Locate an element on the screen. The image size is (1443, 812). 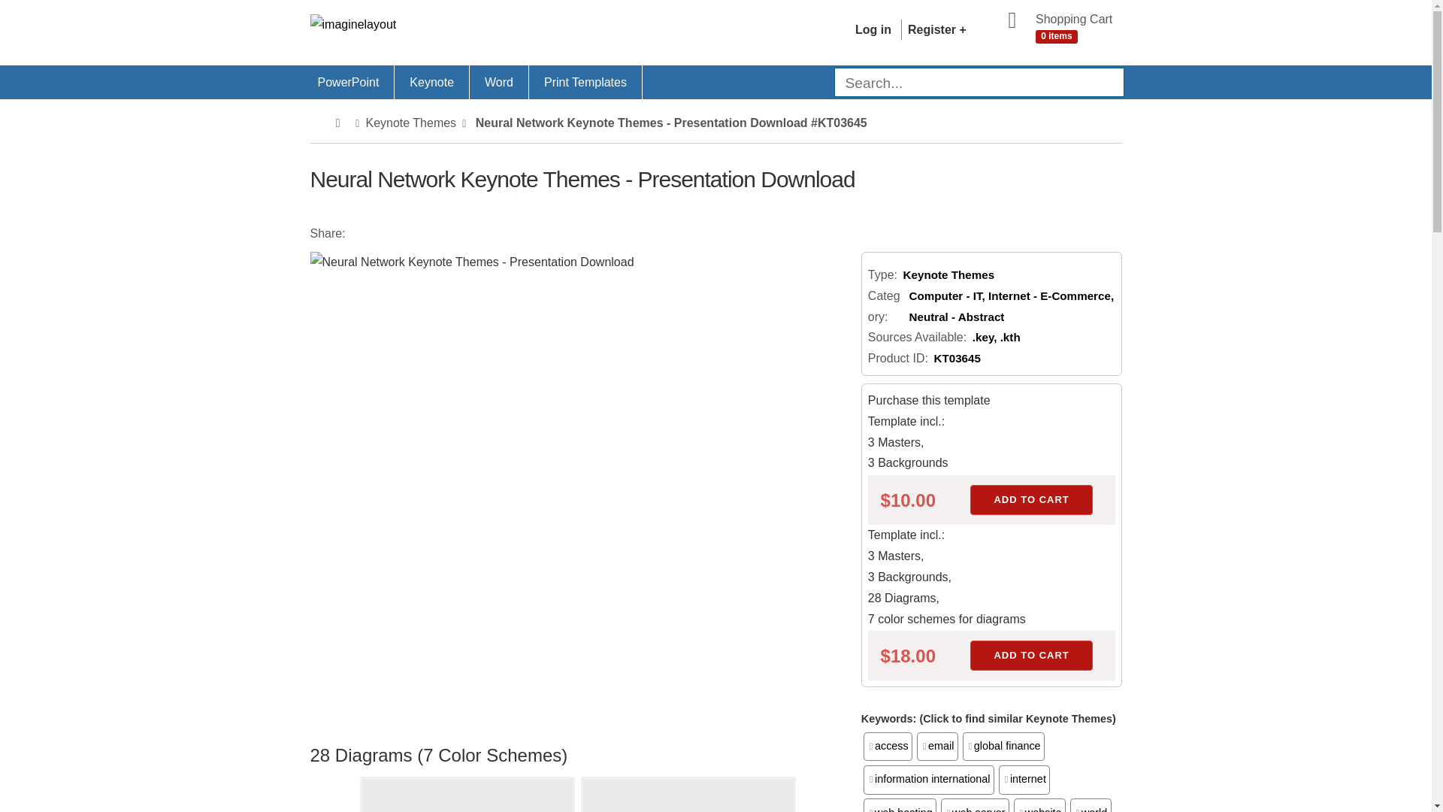
access is located at coordinates (887, 746).